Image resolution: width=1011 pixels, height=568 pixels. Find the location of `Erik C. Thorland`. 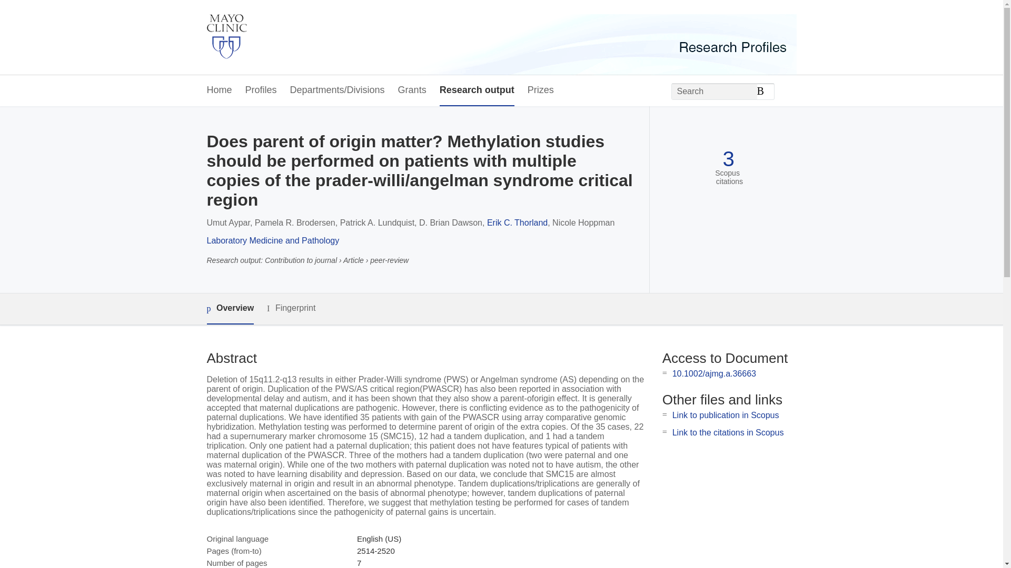

Erik C. Thorland is located at coordinates (517, 222).